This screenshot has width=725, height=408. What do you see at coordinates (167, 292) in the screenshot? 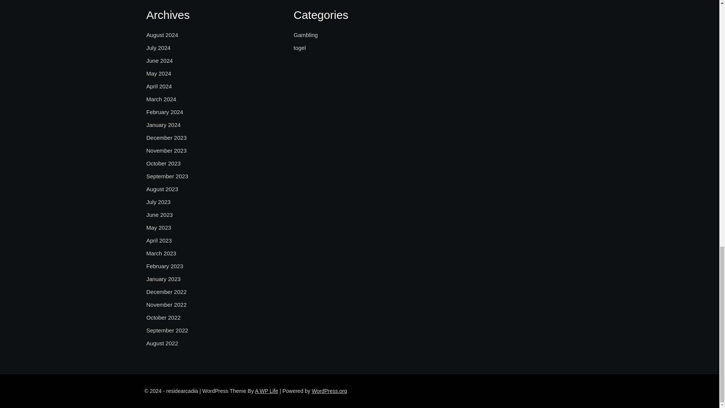
I see `December 2022` at bounding box center [167, 292].